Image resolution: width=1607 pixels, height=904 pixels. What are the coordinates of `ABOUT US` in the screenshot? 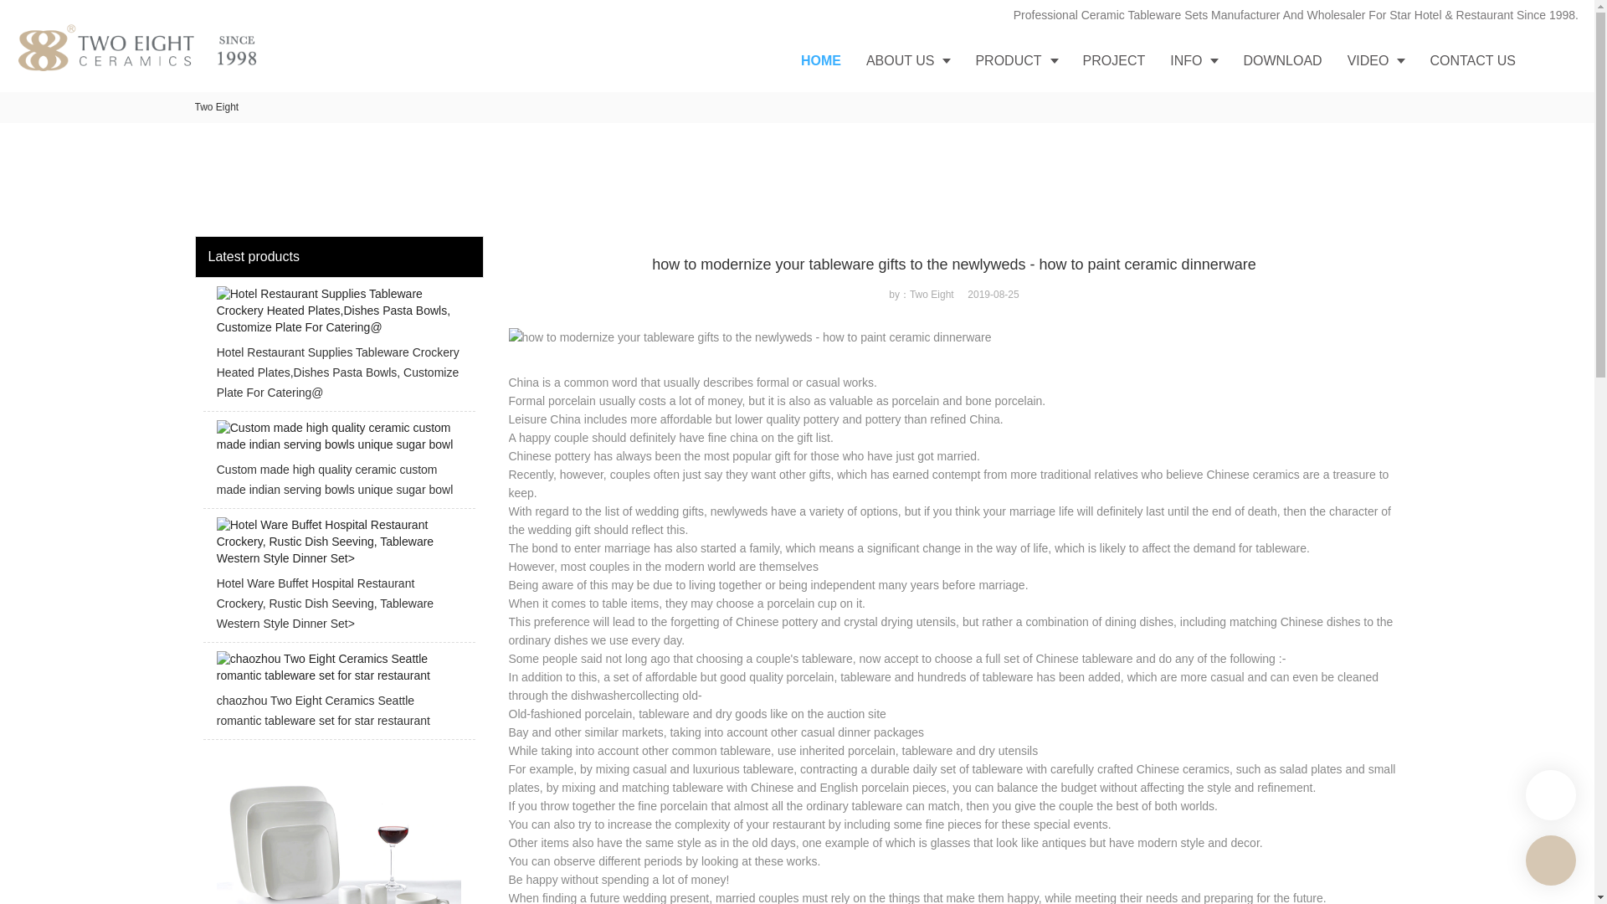 It's located at (907, 60).